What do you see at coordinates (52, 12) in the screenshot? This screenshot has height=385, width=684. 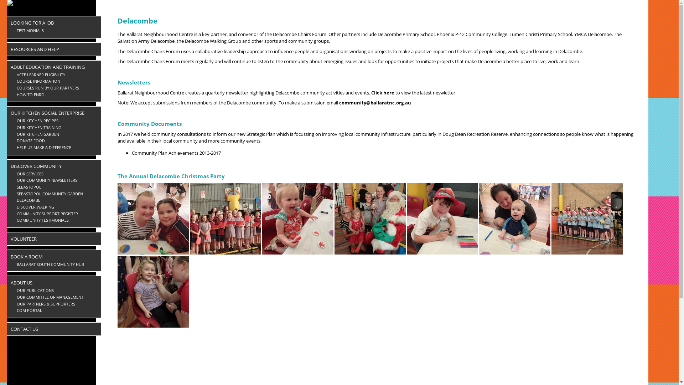 I see `Ballarat Neighbourhood Centre` at bounding box center [52, 12].